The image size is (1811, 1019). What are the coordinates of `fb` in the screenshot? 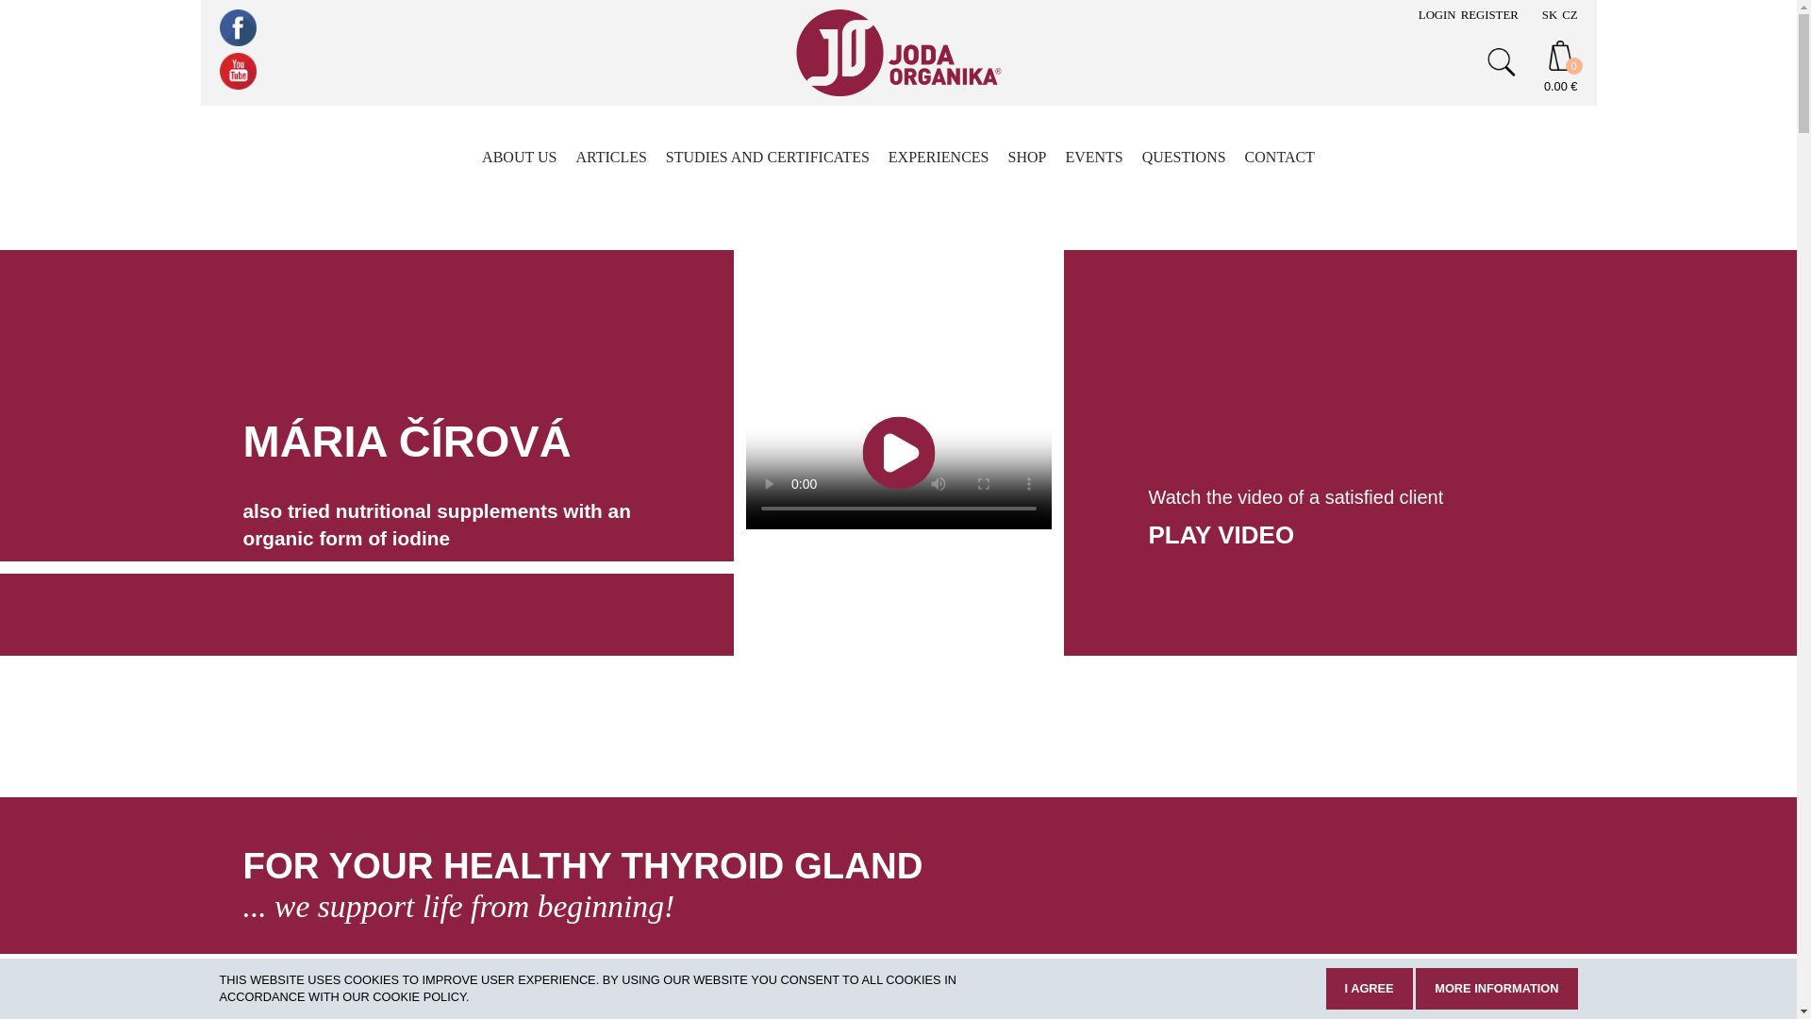 It's located at (237, 26).